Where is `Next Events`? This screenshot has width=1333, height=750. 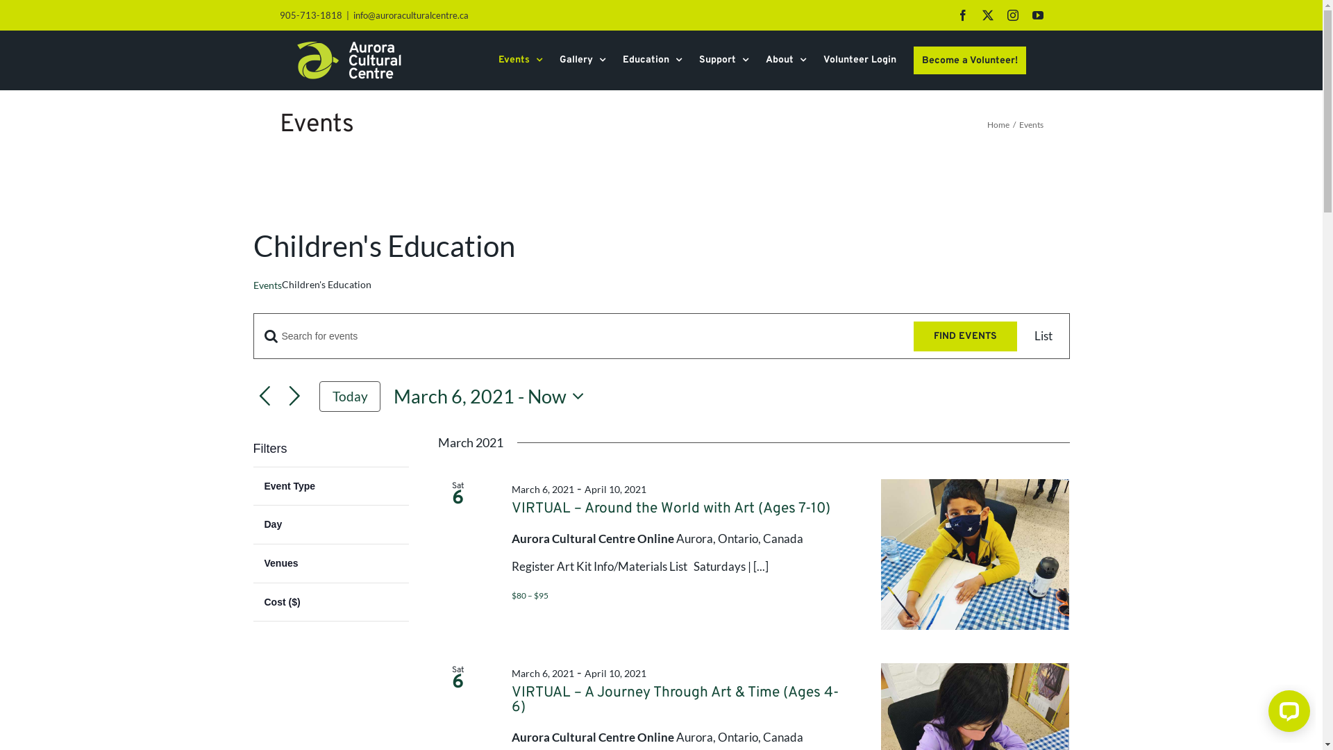
Next Events is located at coordinates (294, 397).